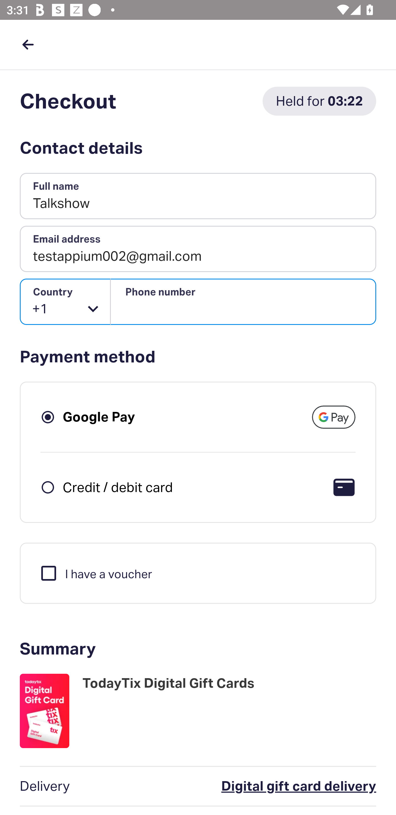  Describe the element at coordinates (96, 573) in the screenshot. I see `I have a voucher` at that location.